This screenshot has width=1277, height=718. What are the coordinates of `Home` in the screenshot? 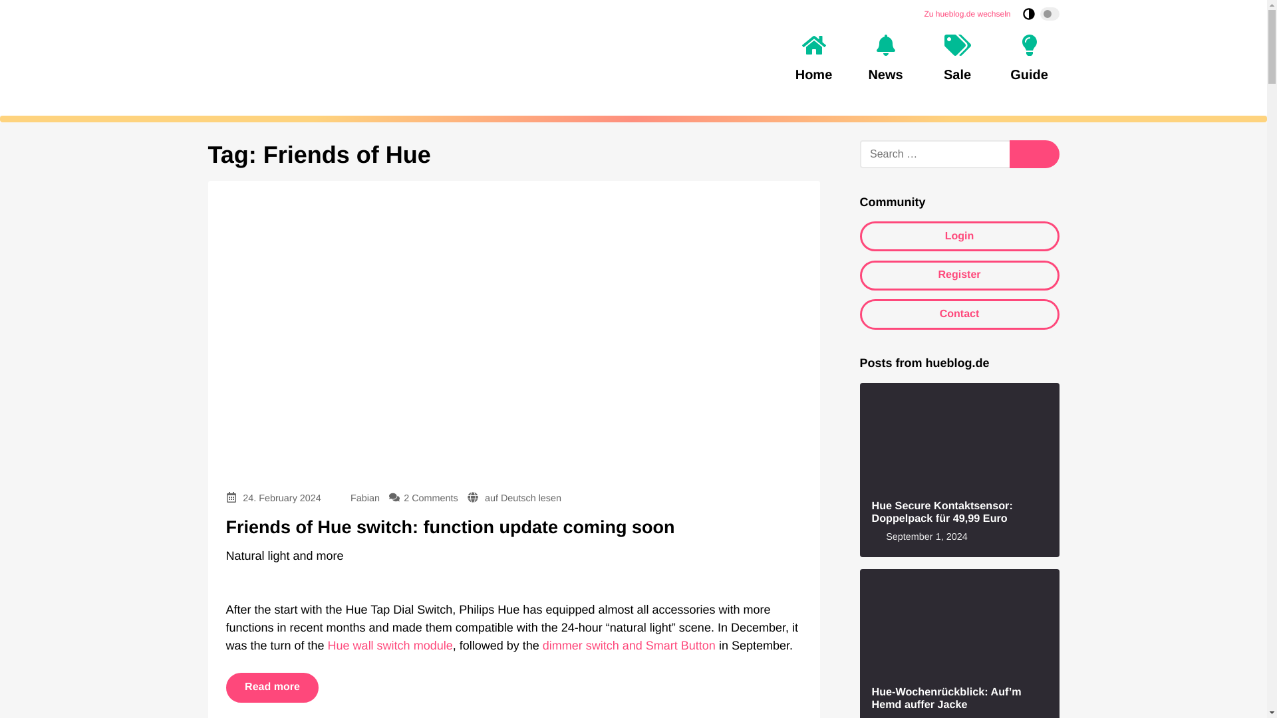 It's located at (813, 59).